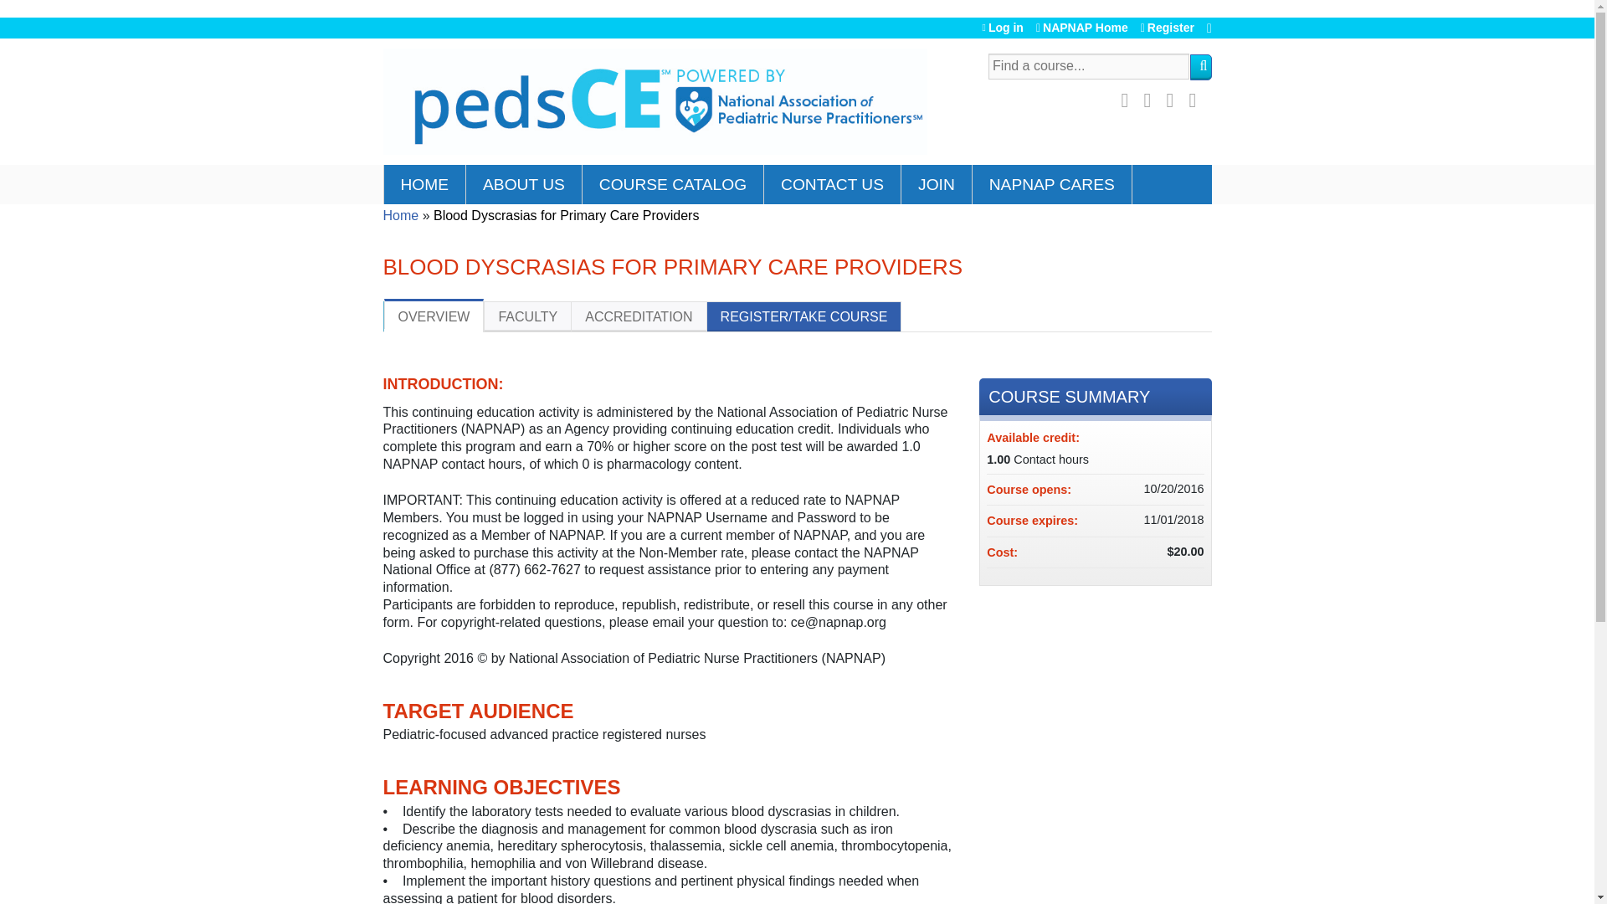 The height and width of the screenshot is (904, 1607). What do you see at coordinates (937, 184) in the screenshot?
I see `JOIN` at bounding box center [937, 184].